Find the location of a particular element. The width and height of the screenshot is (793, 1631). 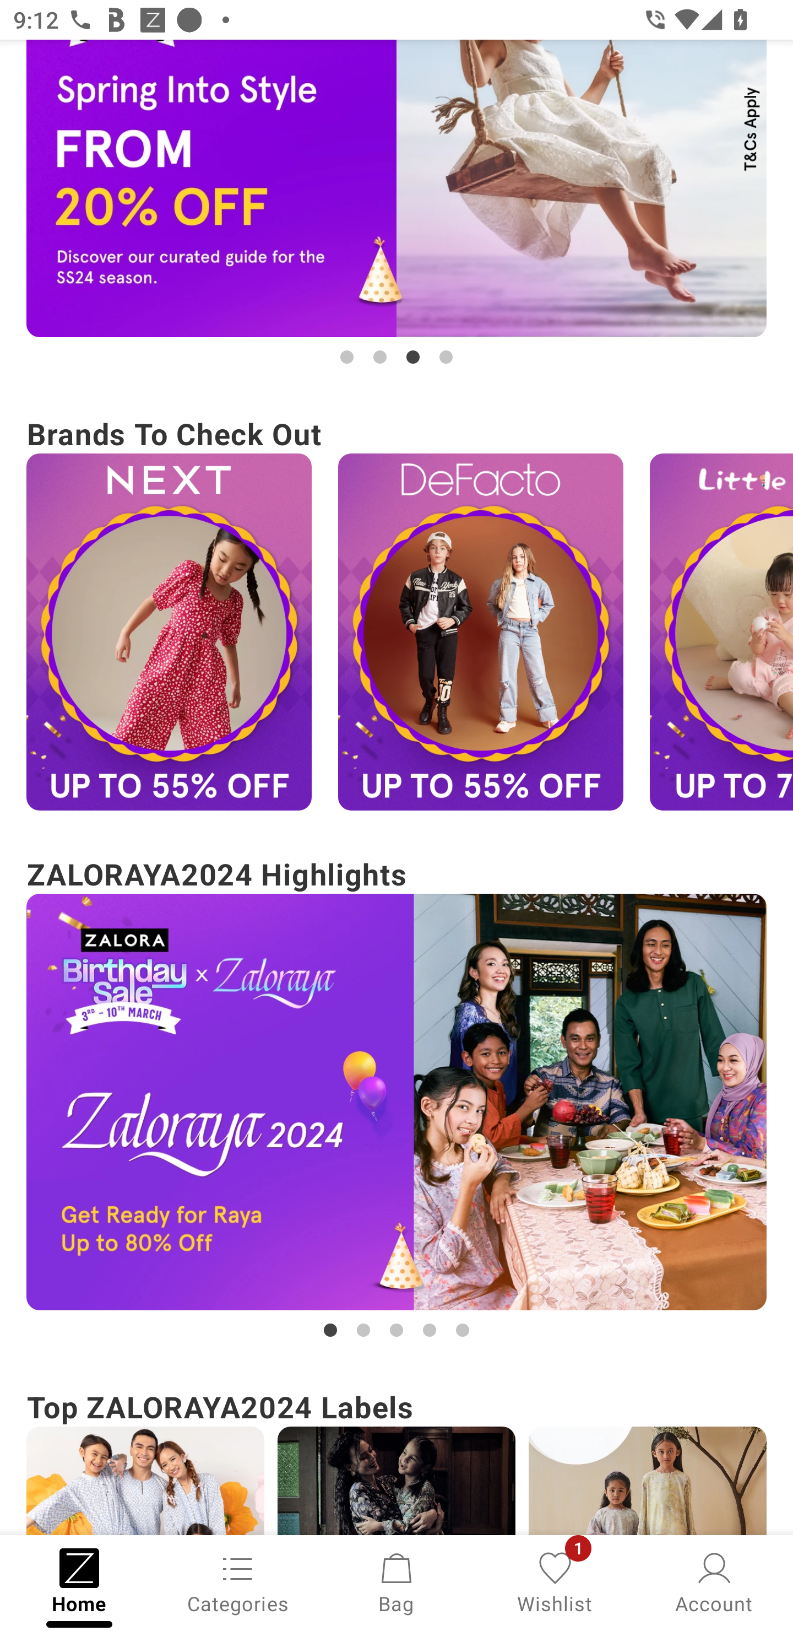

ZALORAYA2024 Highlights Campaign banner is located at coordinates (397, 1097).